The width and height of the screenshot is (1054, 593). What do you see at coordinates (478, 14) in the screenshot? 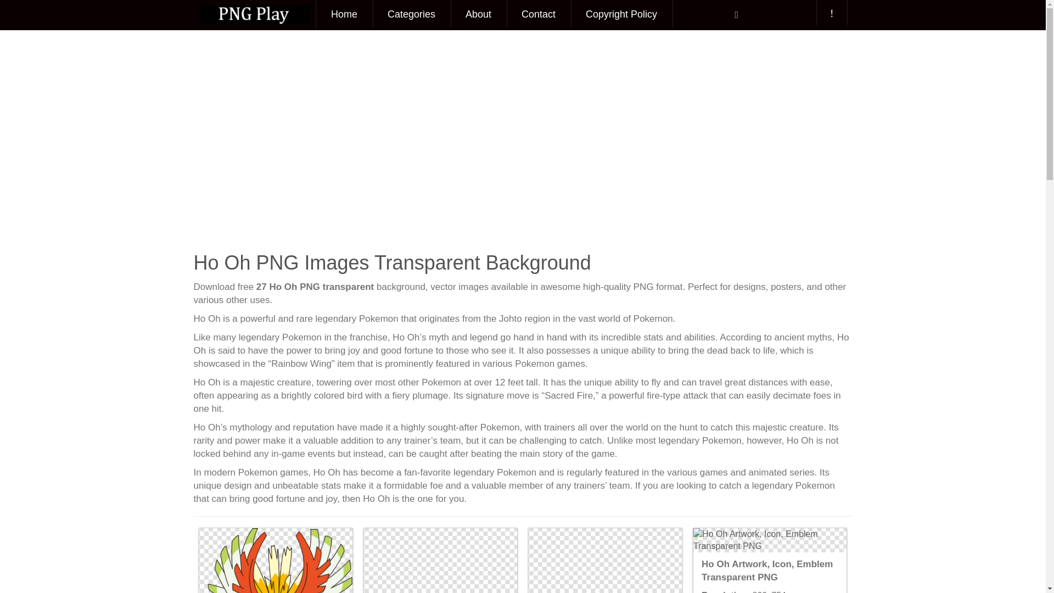
I see `About` at bounding box center [478, 14].